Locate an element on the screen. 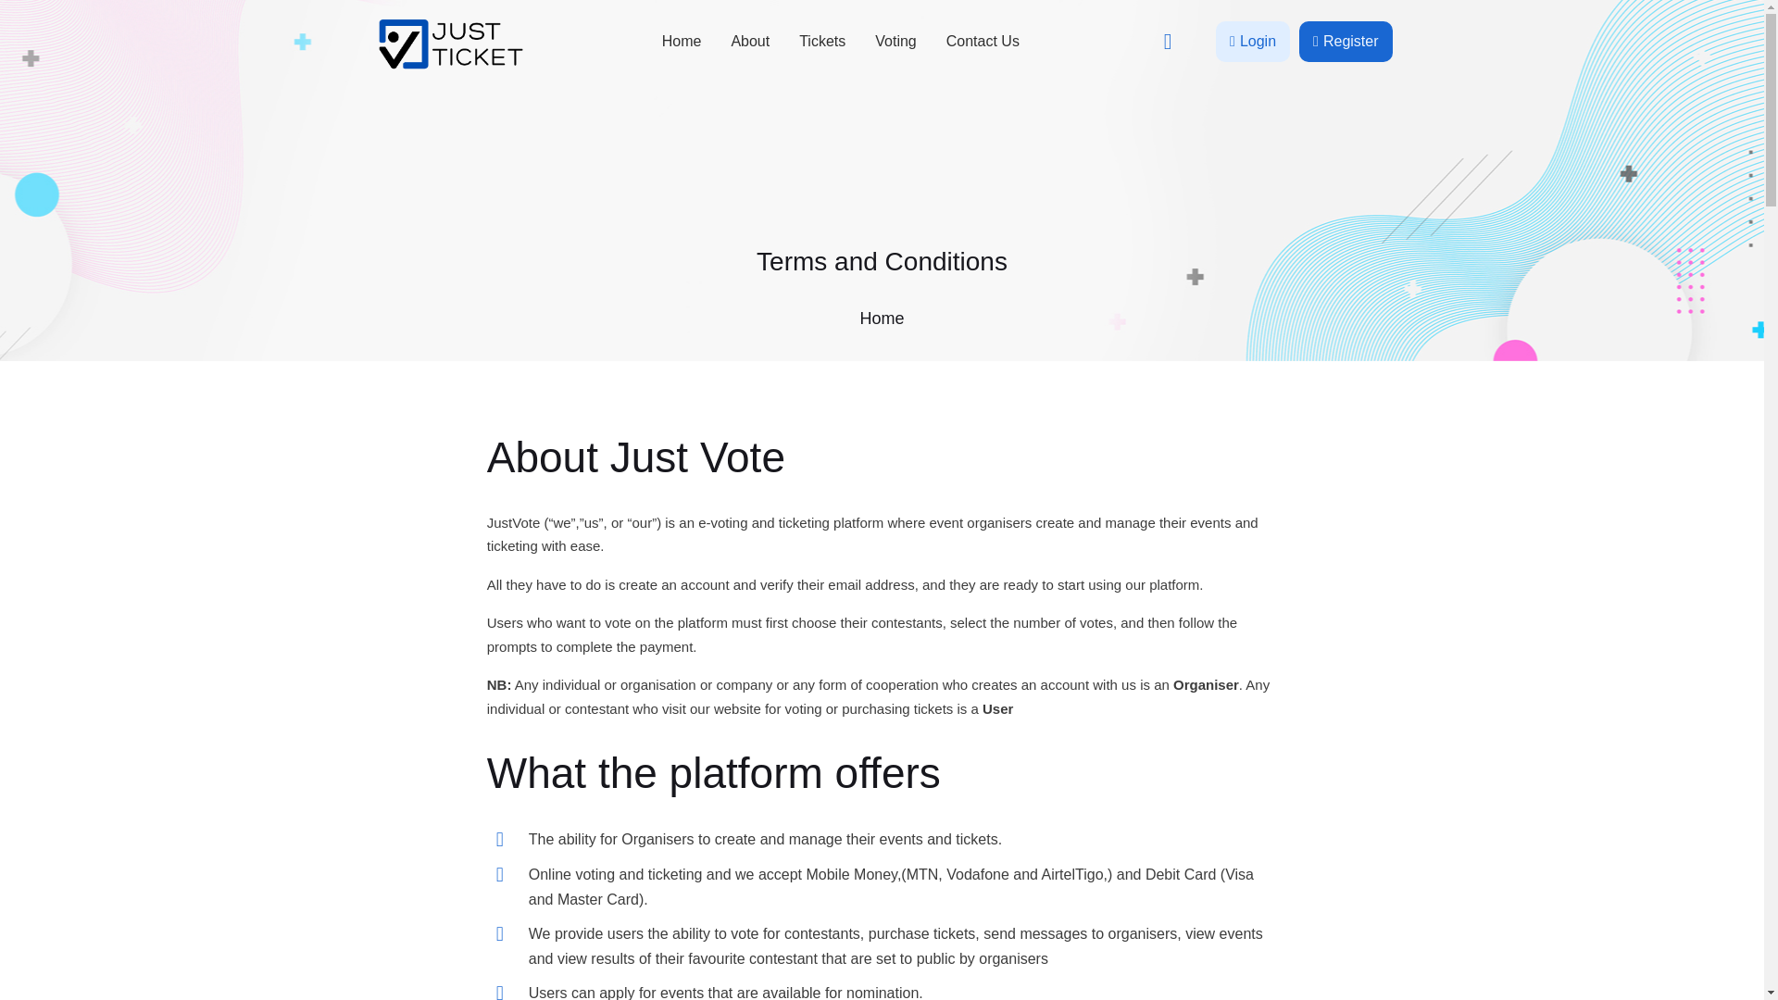 This screenshot has width=1778, height=1000. Voting is located at coordinates (895, 41).